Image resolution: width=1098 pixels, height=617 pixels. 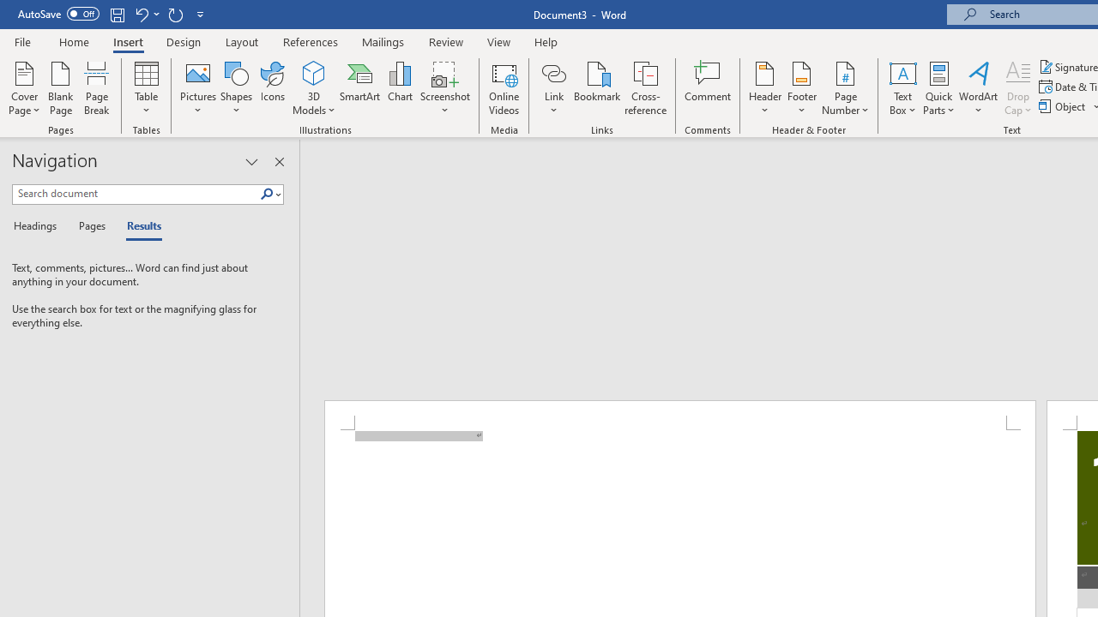 What do you see at coordinates (846, 87) in the screenshot?
I see `Page Number` at bounding box center [846, 87].